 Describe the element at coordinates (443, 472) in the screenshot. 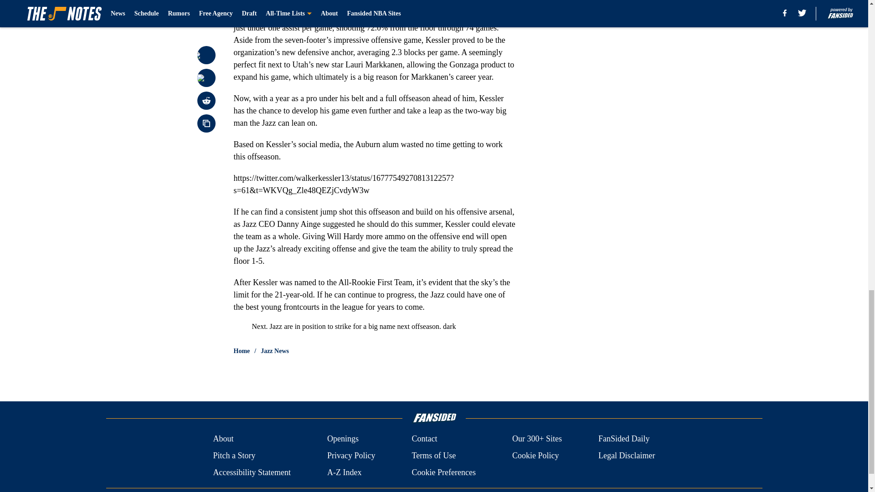

I see `Cookie Preferences` at that location.